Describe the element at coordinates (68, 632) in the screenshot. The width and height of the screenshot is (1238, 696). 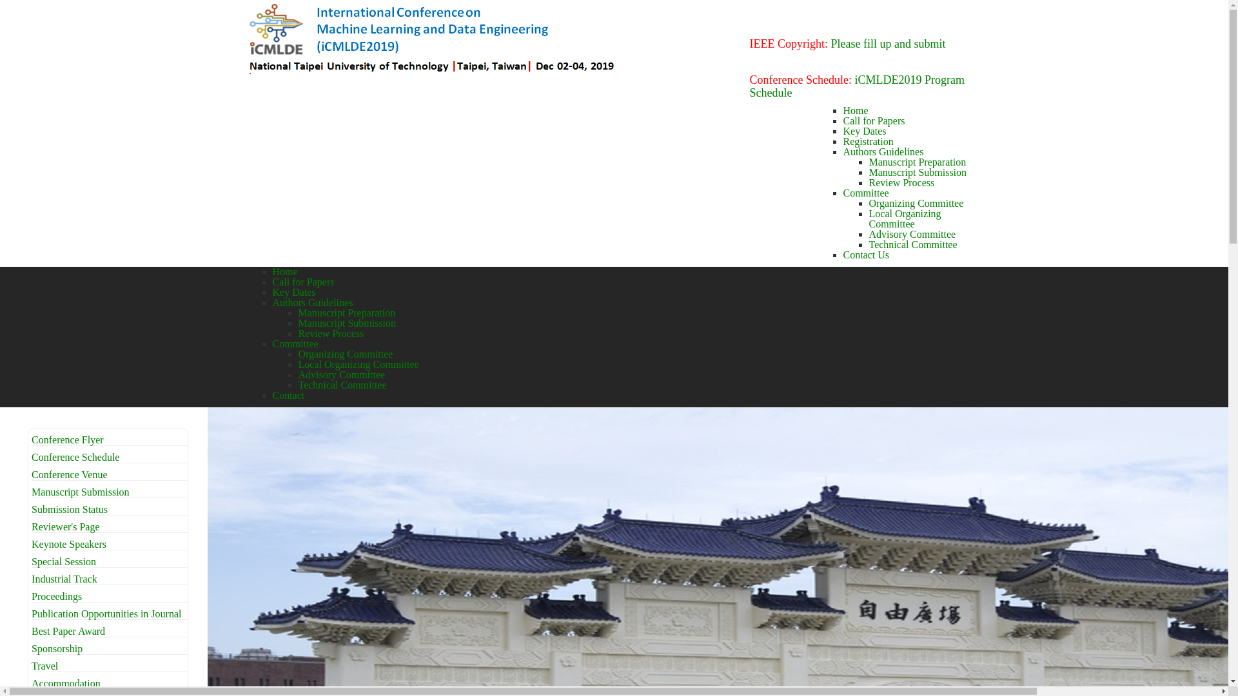
I see `Best Paper Award` at that location.